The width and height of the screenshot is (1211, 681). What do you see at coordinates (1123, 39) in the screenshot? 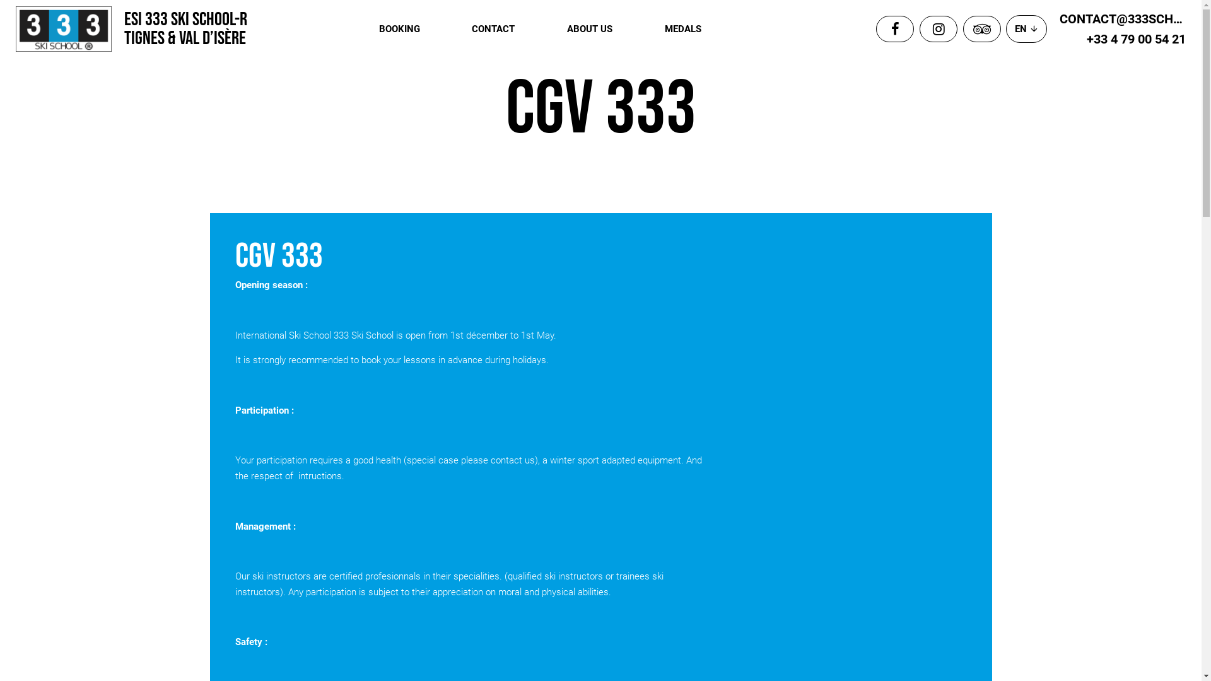
I see `+33 4 79 00 54 21` at bounding box center [1123, 39].